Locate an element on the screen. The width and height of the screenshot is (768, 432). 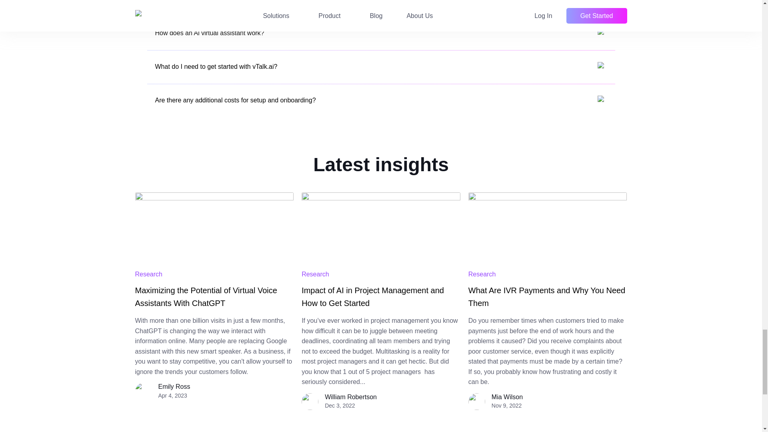
What Are IVR Payments and Why You Need Them is located at coordinates (546, 296).